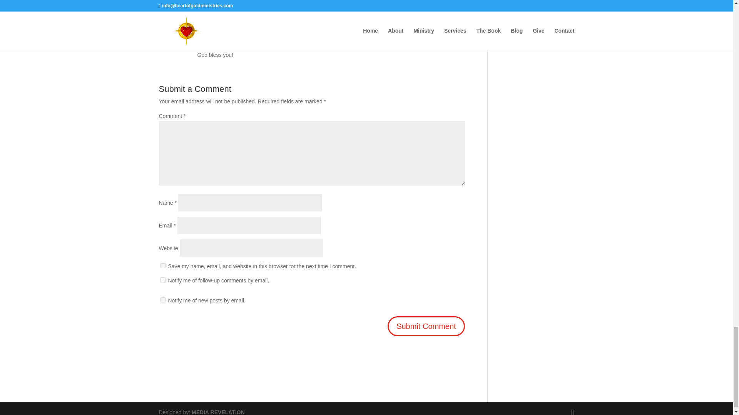  I want to click on MEDIA REVELATION, so click(218, 412).